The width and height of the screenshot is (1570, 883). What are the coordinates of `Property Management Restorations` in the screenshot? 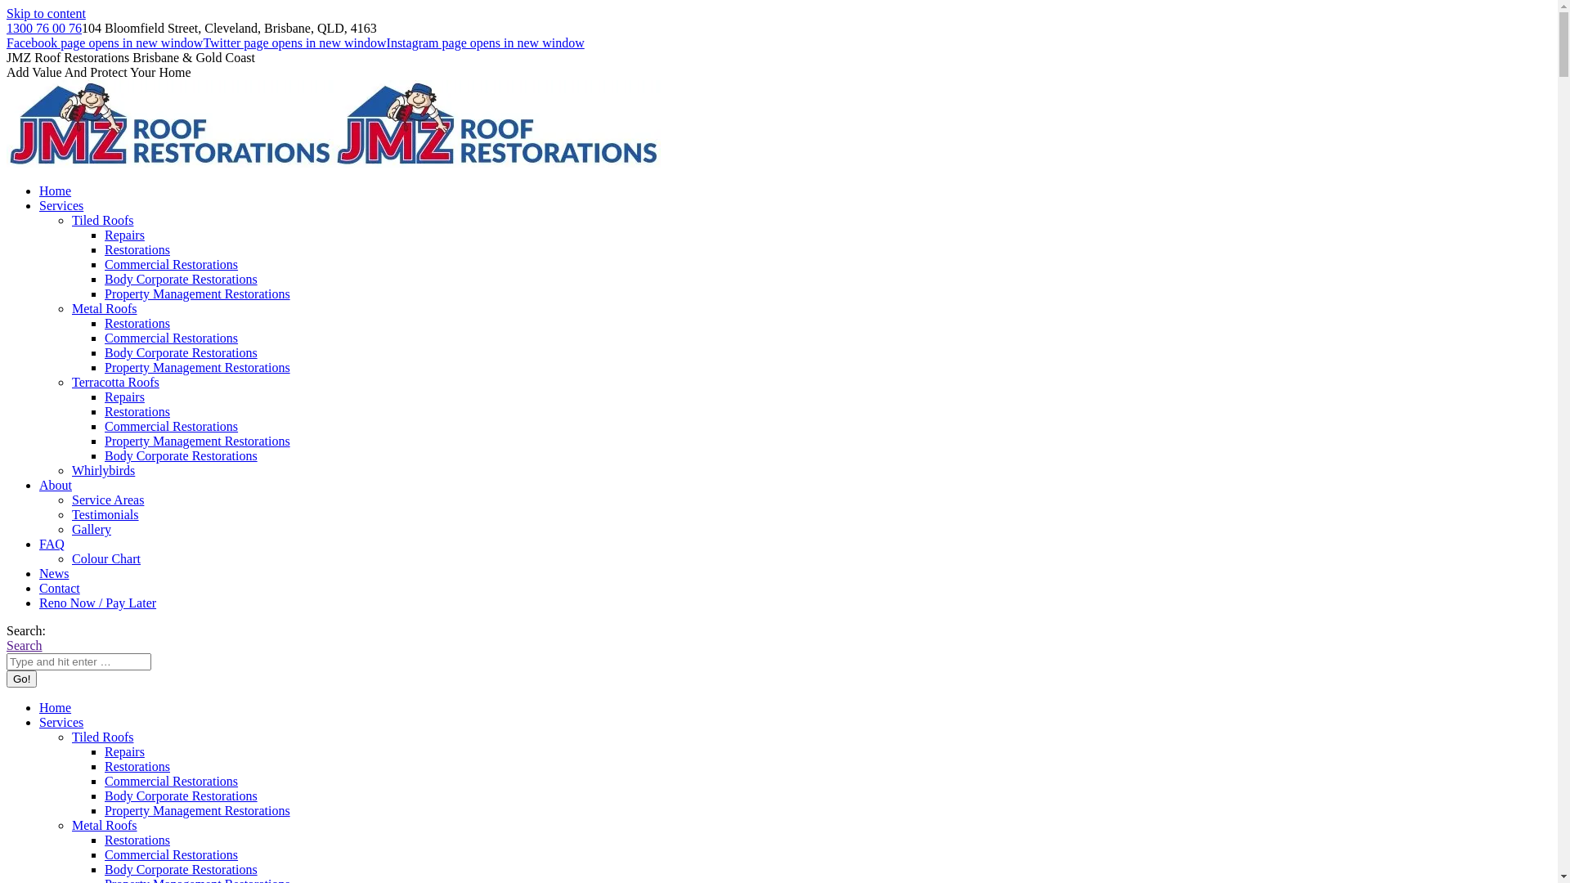 It's located at (198, 368).